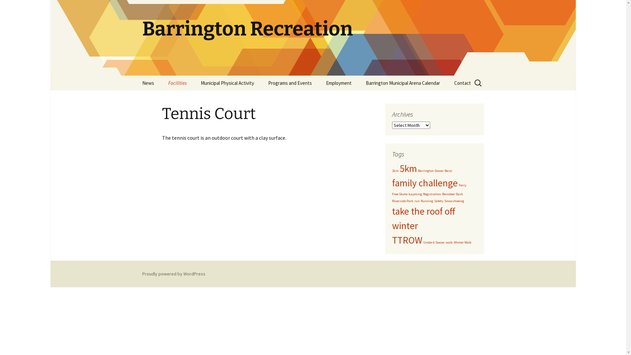 The image size is (631, 355). I want to click on Winter Walk, so click(462, 243).